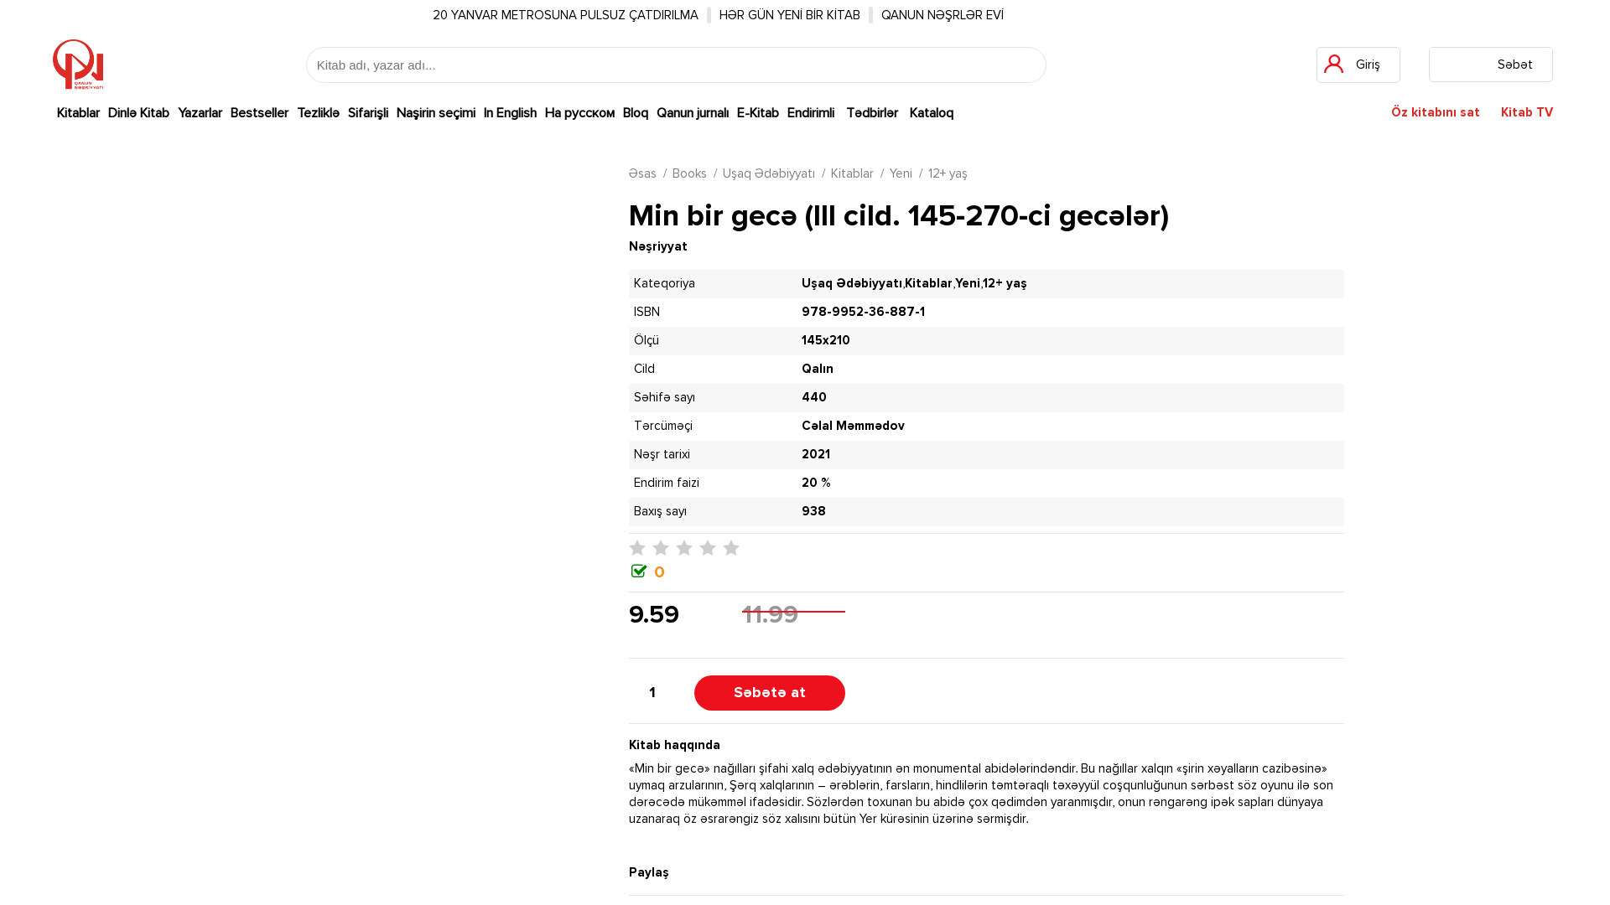  What do you see at coordinates (816, 484) in the screenshot?
I see `20 %` at bounding box center [816, 484].